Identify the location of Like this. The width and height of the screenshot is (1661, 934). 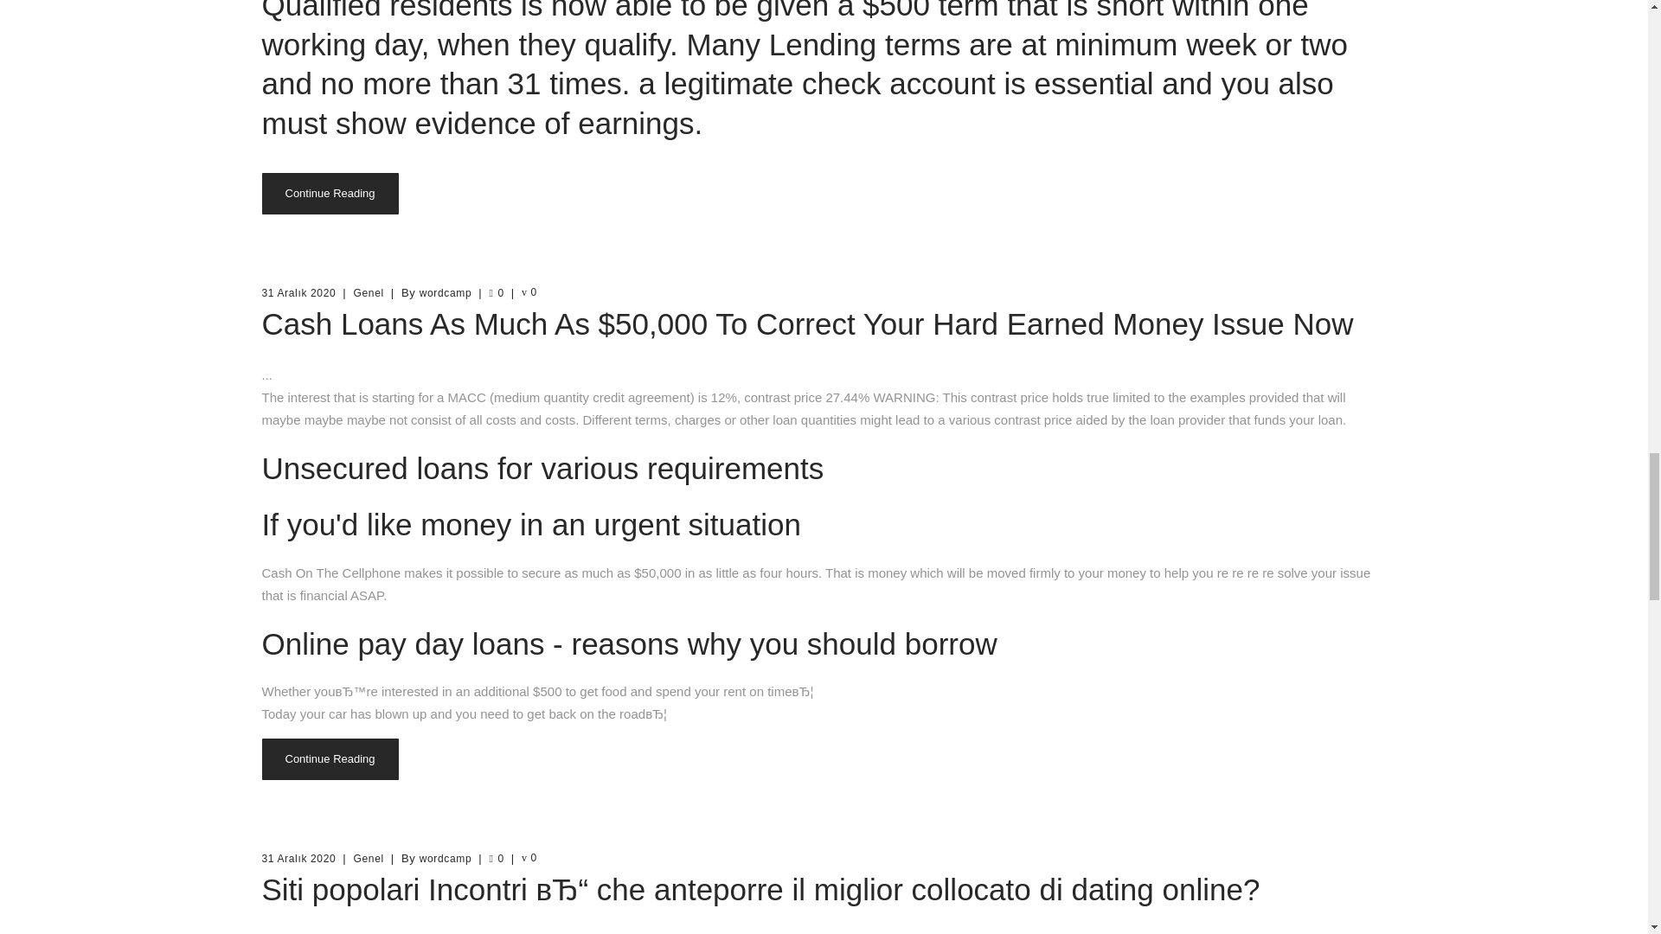
(495, 859).